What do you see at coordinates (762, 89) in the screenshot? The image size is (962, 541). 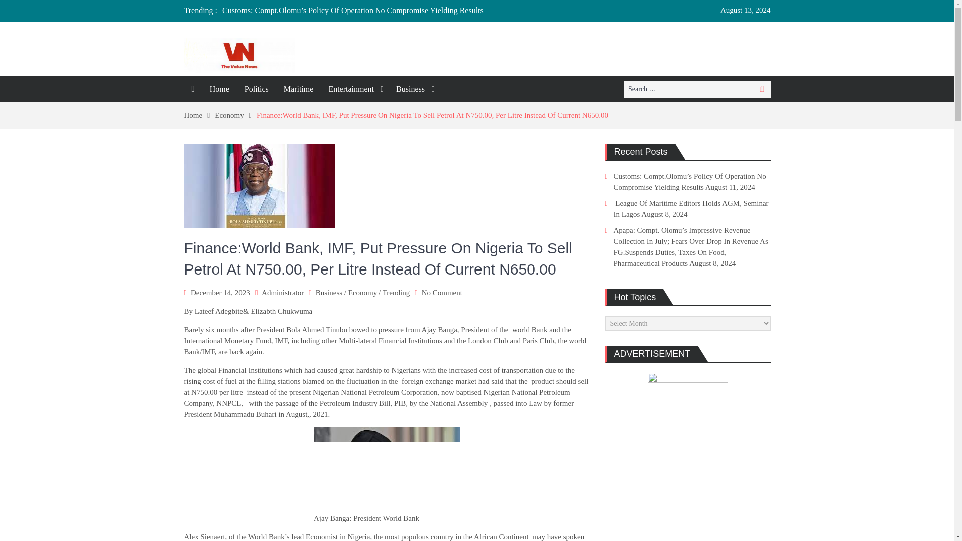 I see `Search` at bounding box center [762, 89].